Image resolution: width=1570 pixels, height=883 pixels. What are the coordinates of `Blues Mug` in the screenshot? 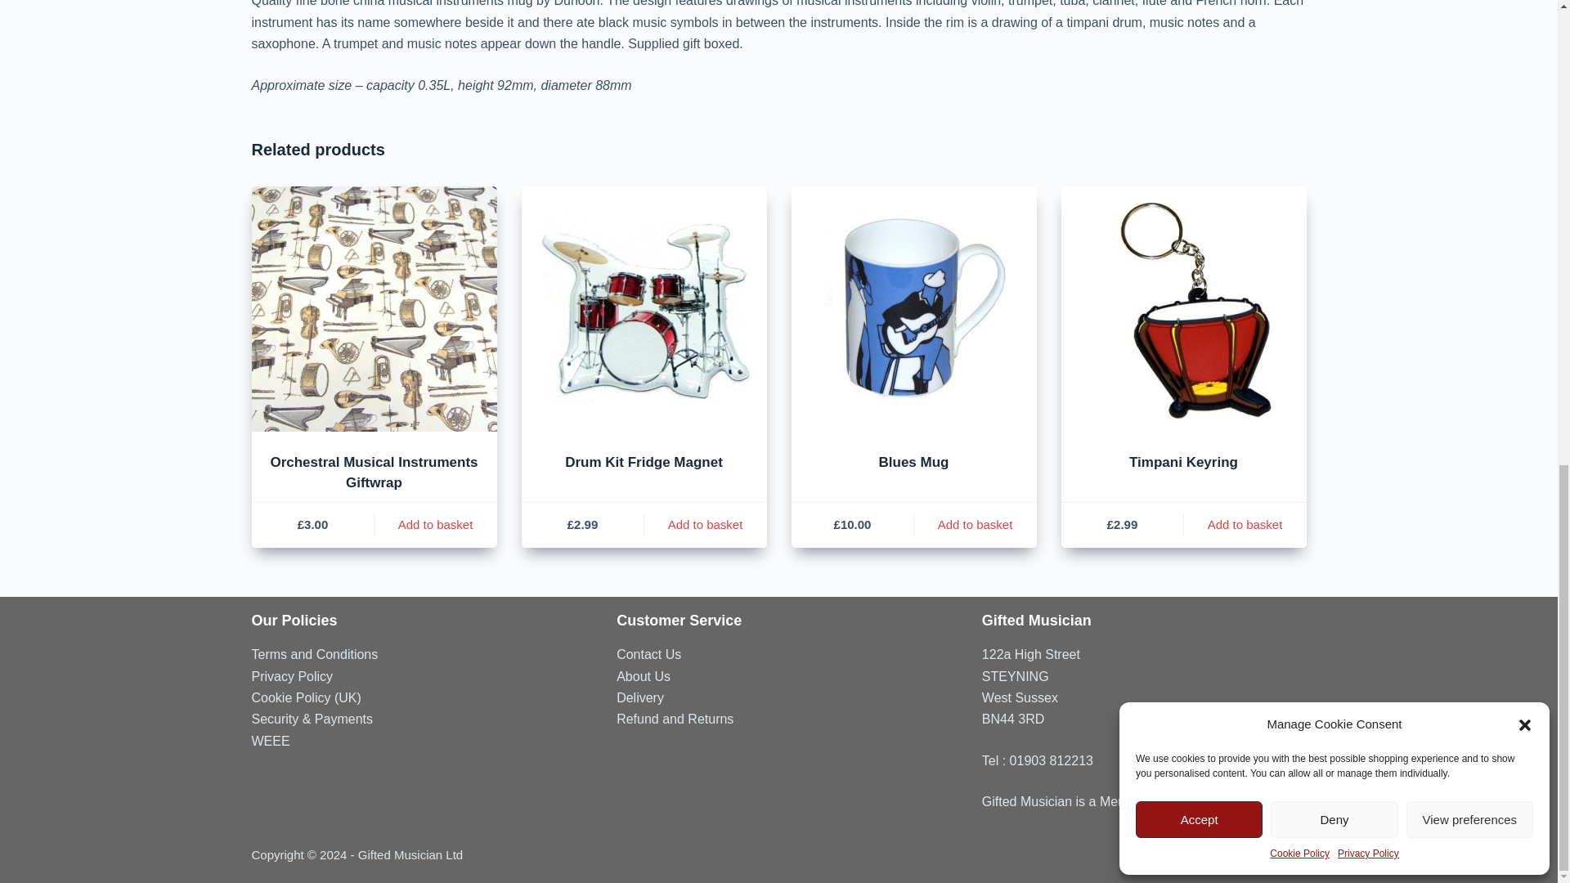 It's located at (913, 309).